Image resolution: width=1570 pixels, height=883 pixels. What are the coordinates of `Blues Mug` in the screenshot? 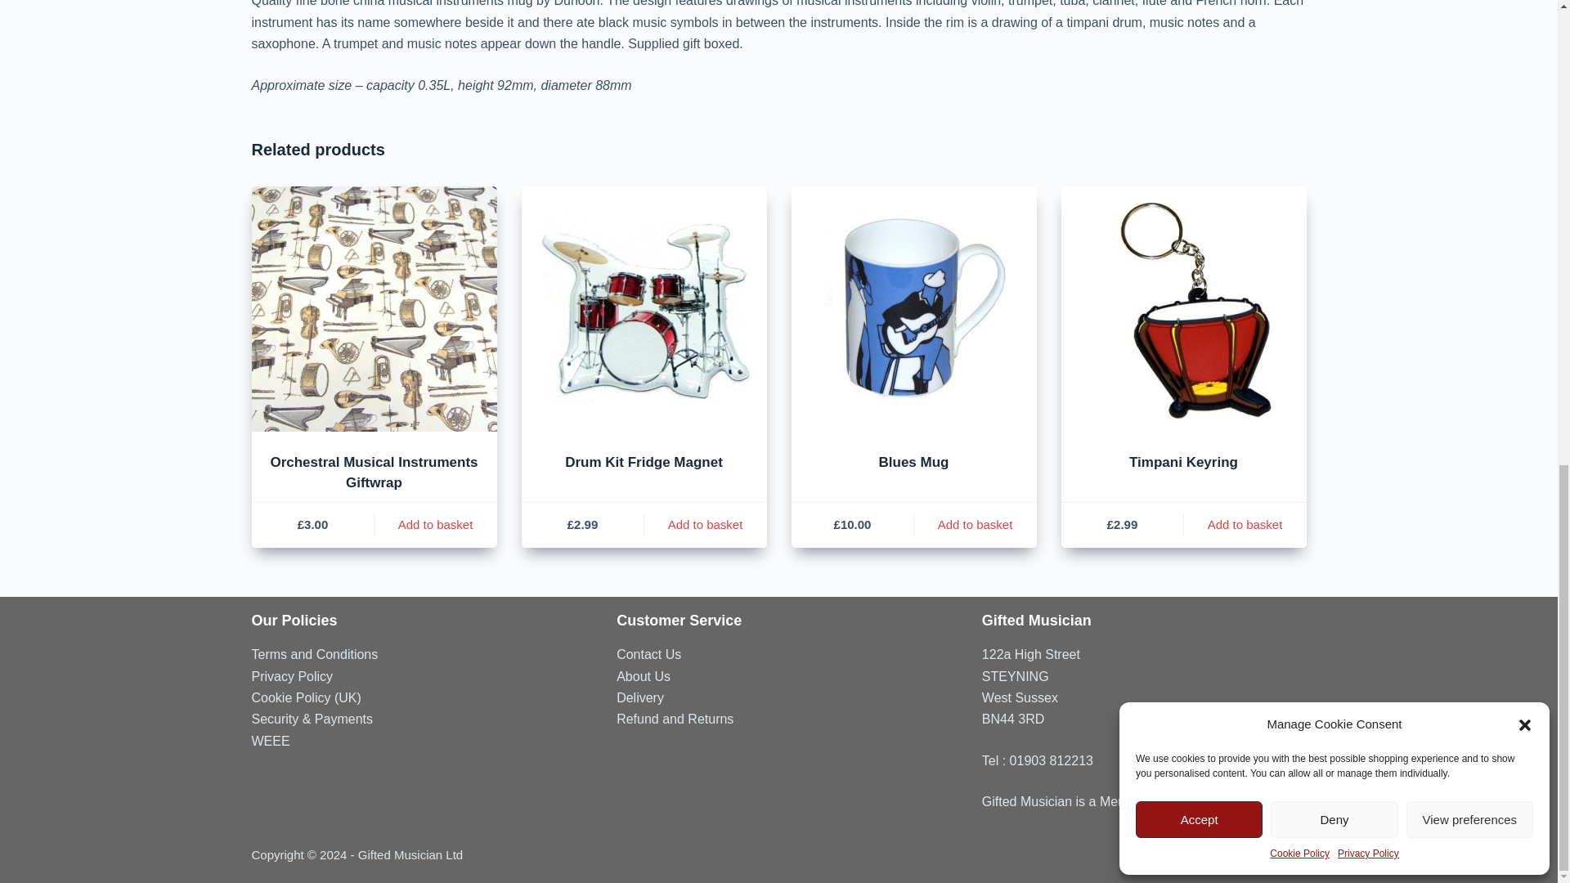 It's located at (913, 309).